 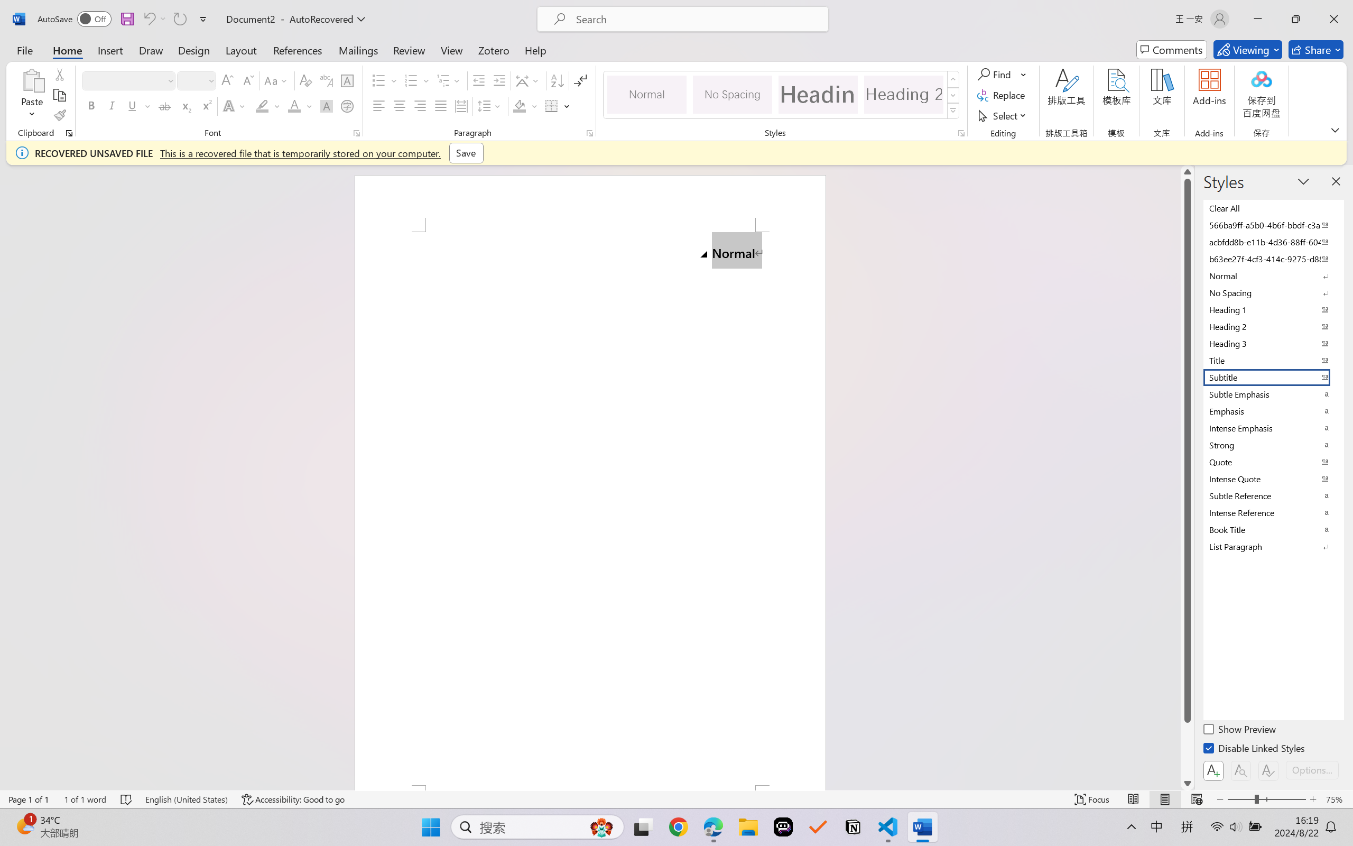 What do you see at coordinates (499, 80) in the screenshot?
I see `Increase Indent` at bounding box center [499, 80].